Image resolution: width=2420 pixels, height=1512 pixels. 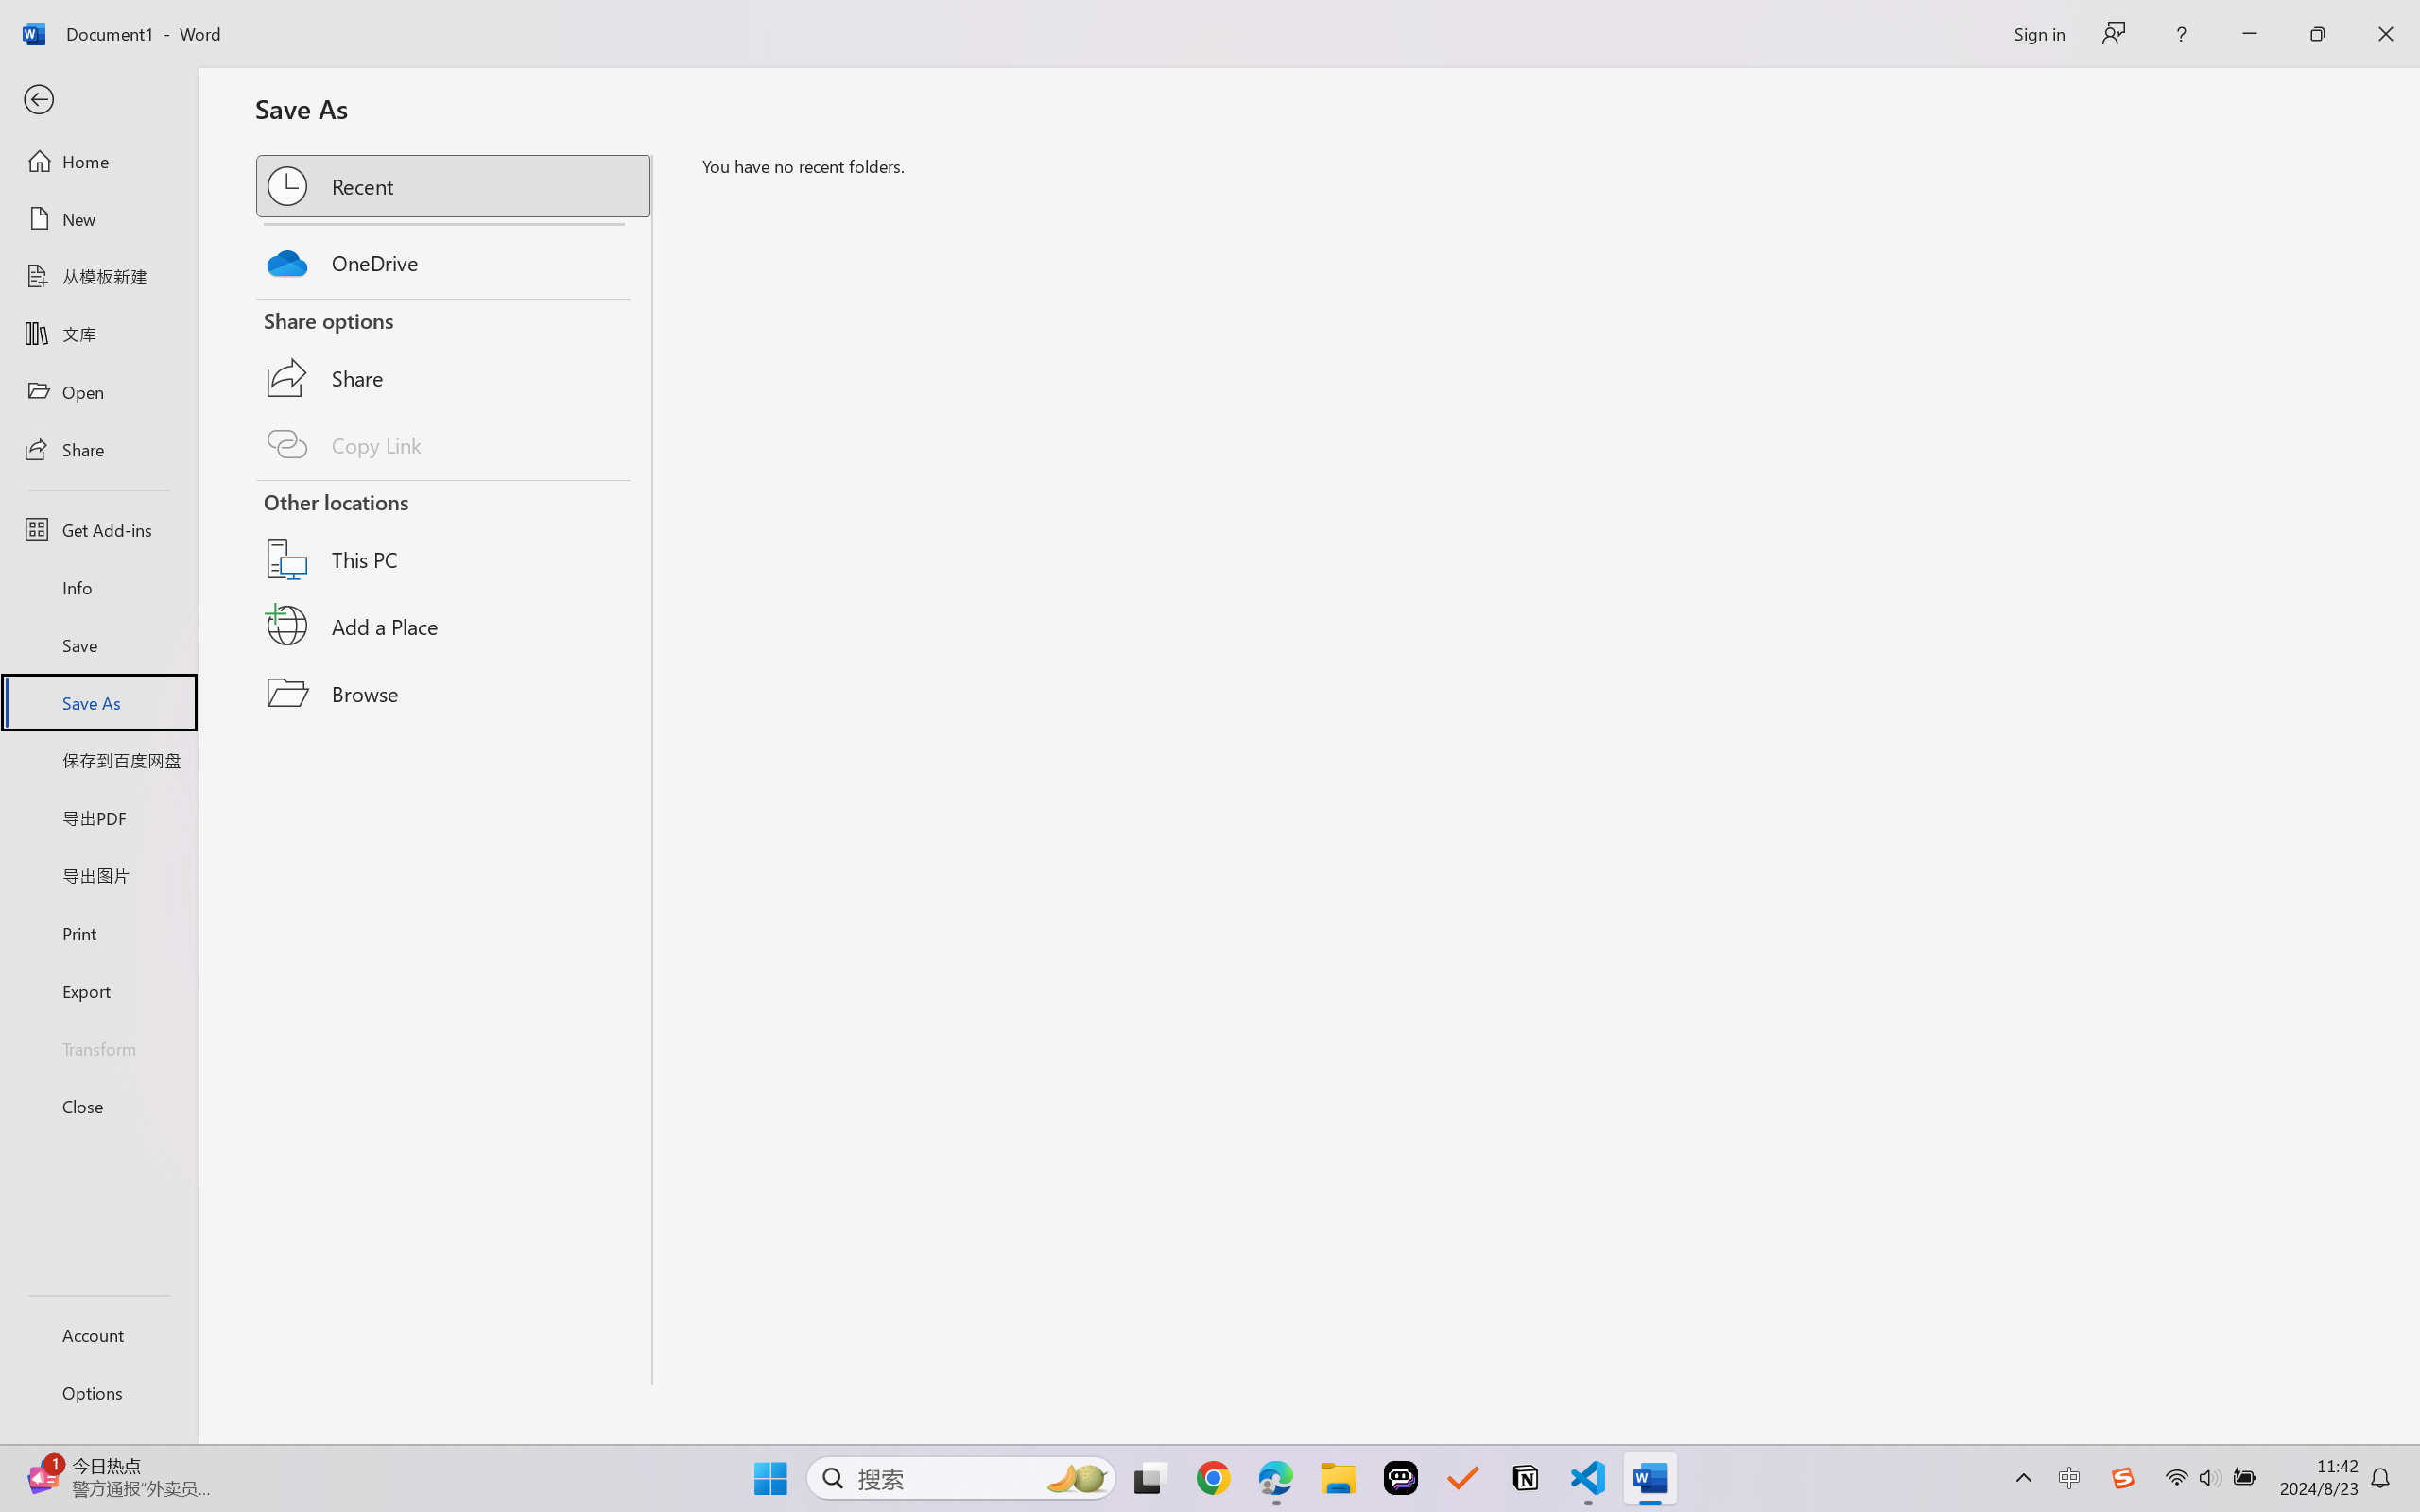 What do you see at coordinates (455, 784) in the screenshot?
I see `Saving Features` at bounding box center [455, 784].